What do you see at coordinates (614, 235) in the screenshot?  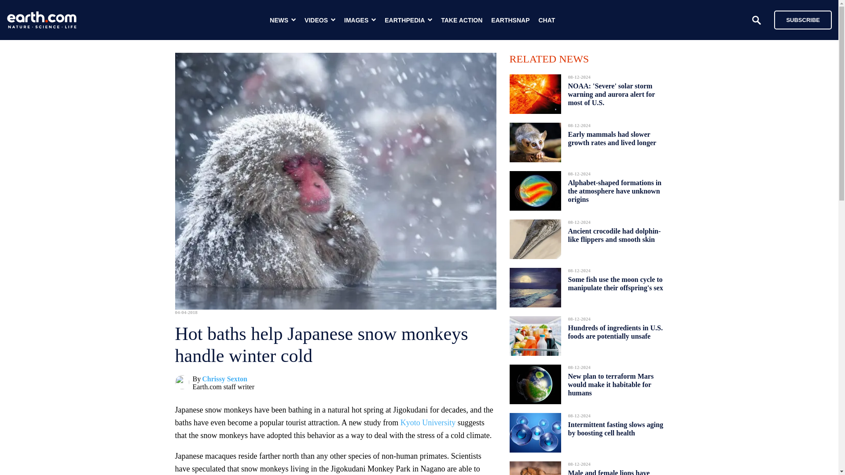 I see `Ancient crocodile had dolphin-like flippers and smooth skin` at bounding box center [614, 235].